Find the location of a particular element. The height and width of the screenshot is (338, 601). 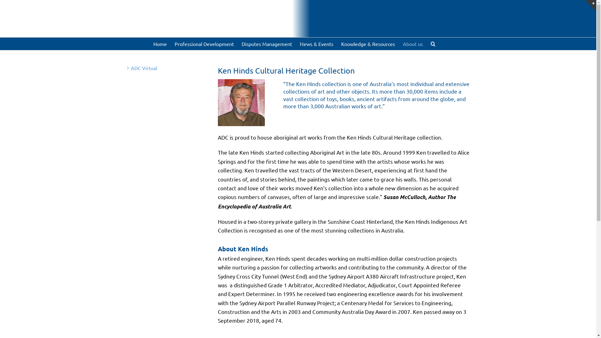

Toggle Sliding Bar Area is located at coordinates (591, 6).